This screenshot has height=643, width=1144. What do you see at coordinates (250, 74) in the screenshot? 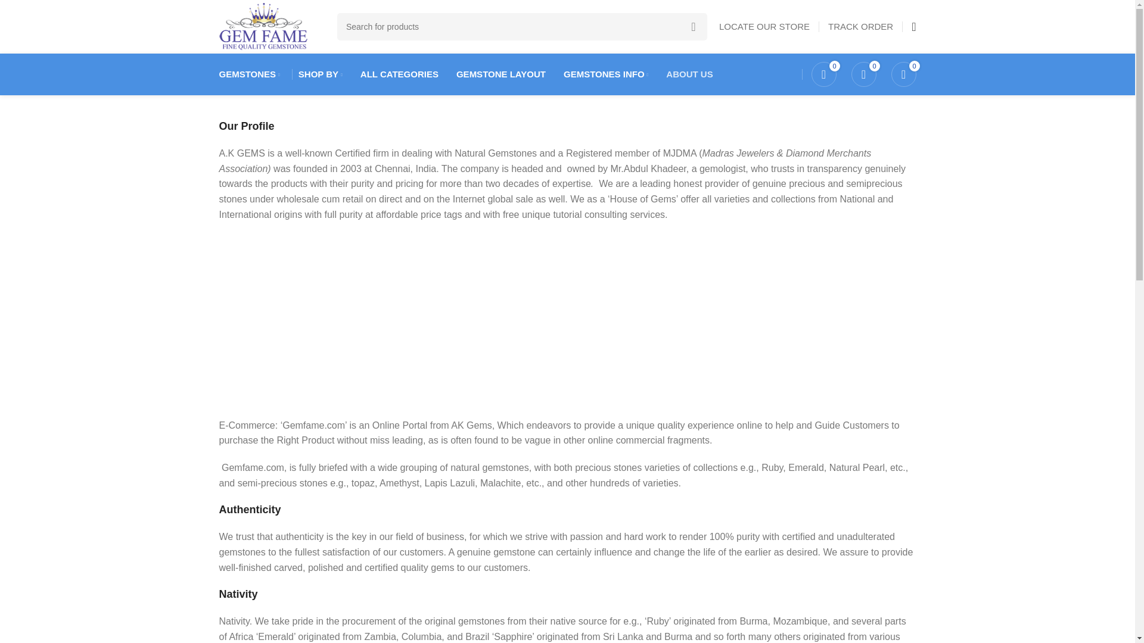
I see `GEMSTONES` at bounding box center [250, 74].